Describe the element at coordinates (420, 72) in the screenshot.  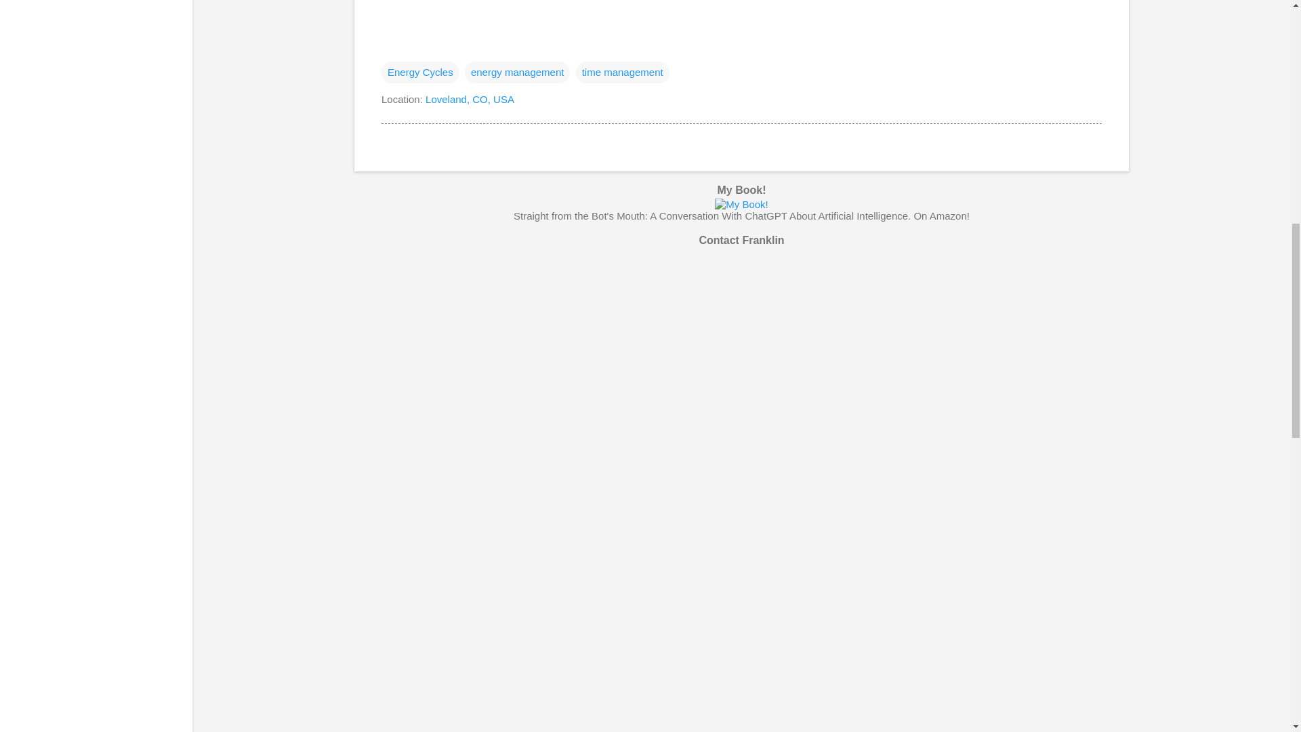
I see `Energy Cycles` at that location.